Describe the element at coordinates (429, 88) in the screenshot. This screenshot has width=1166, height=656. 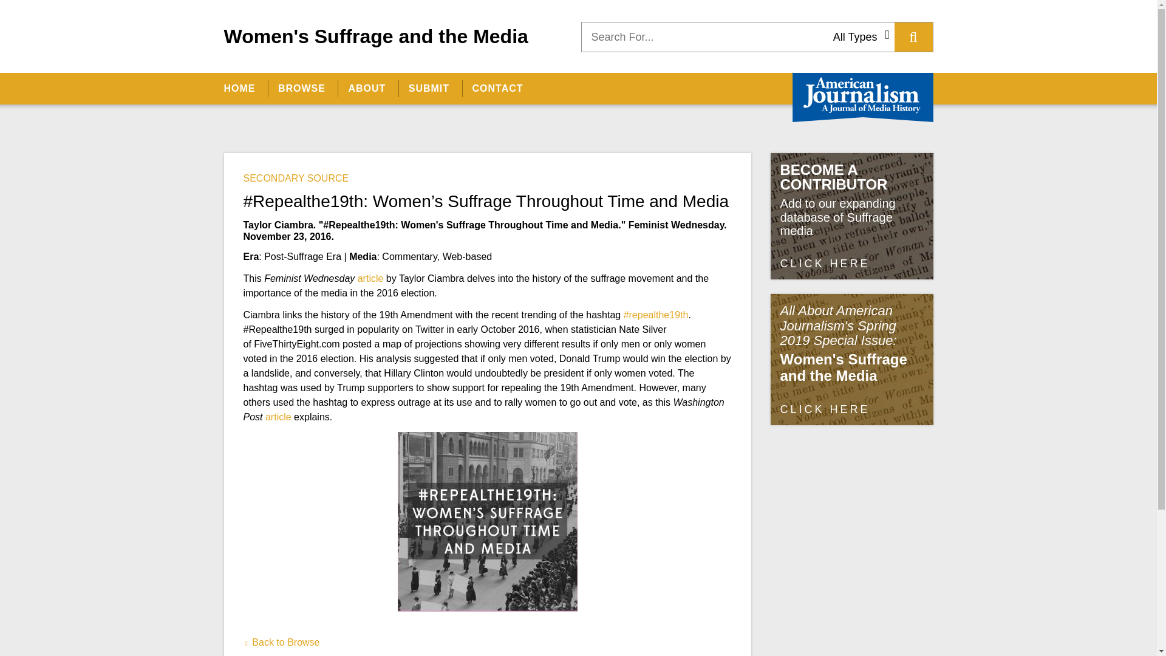
I see `SUBMIT` at that location.